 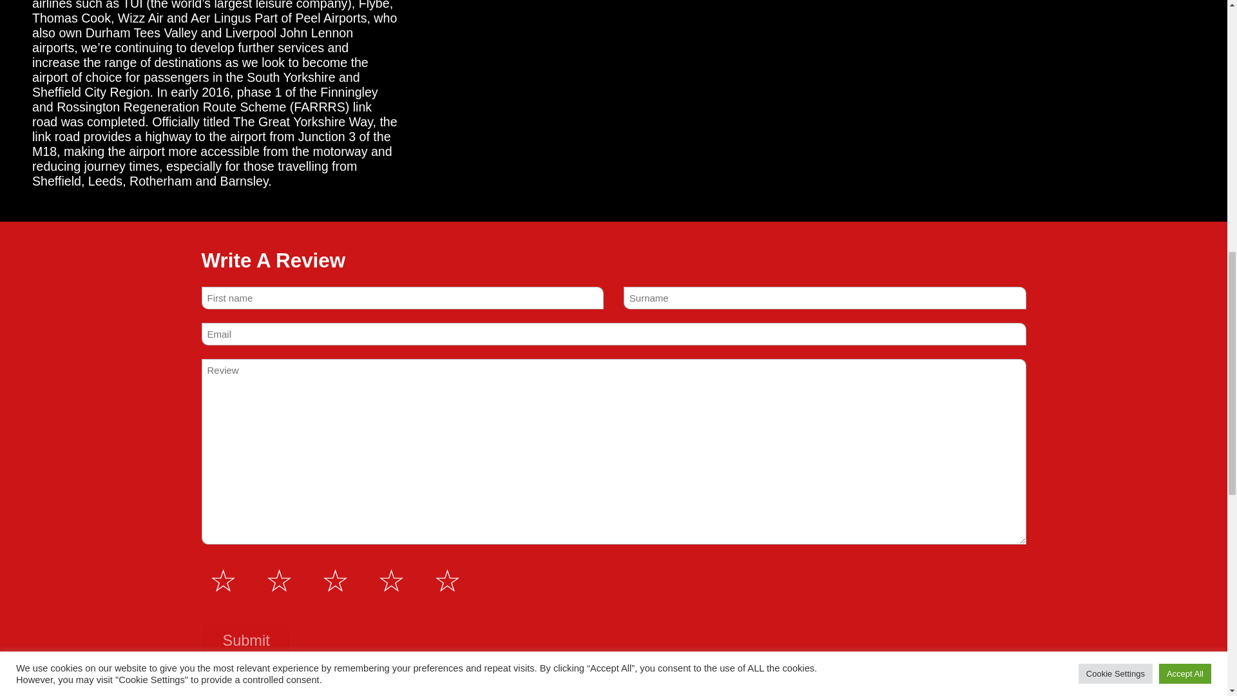 I want to click on 2, so click(x=281, y=581).